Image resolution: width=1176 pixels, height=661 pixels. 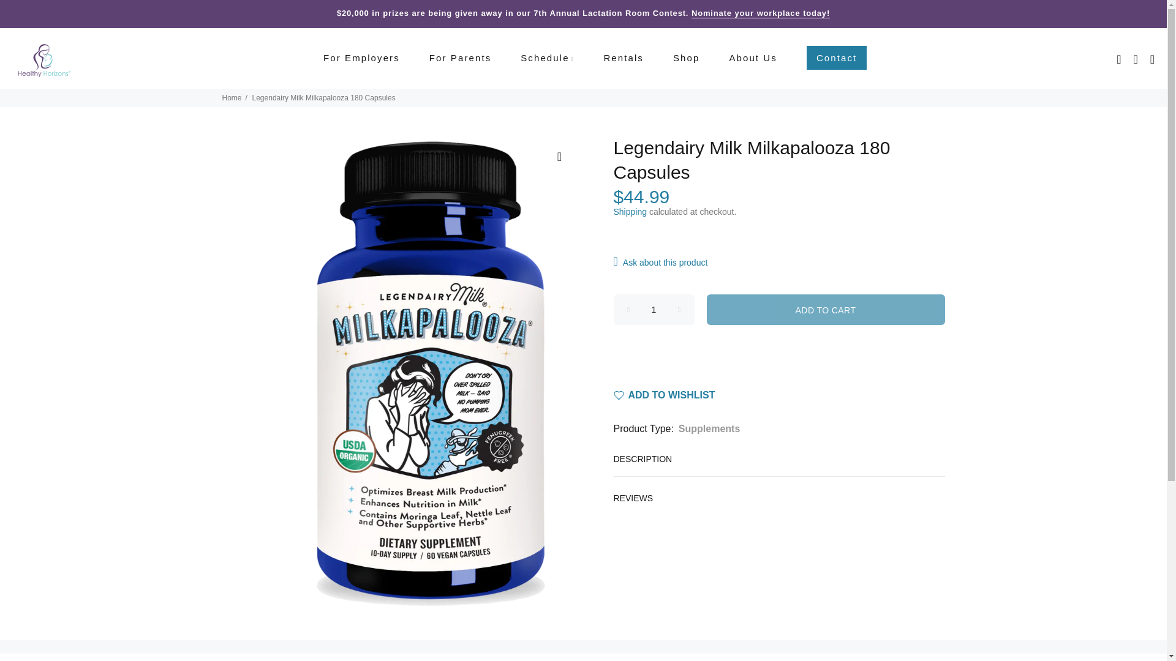 What do you see at coordinates (753, 58) in the screenshot?
I see `About Us` at bounding box center [753, 58].